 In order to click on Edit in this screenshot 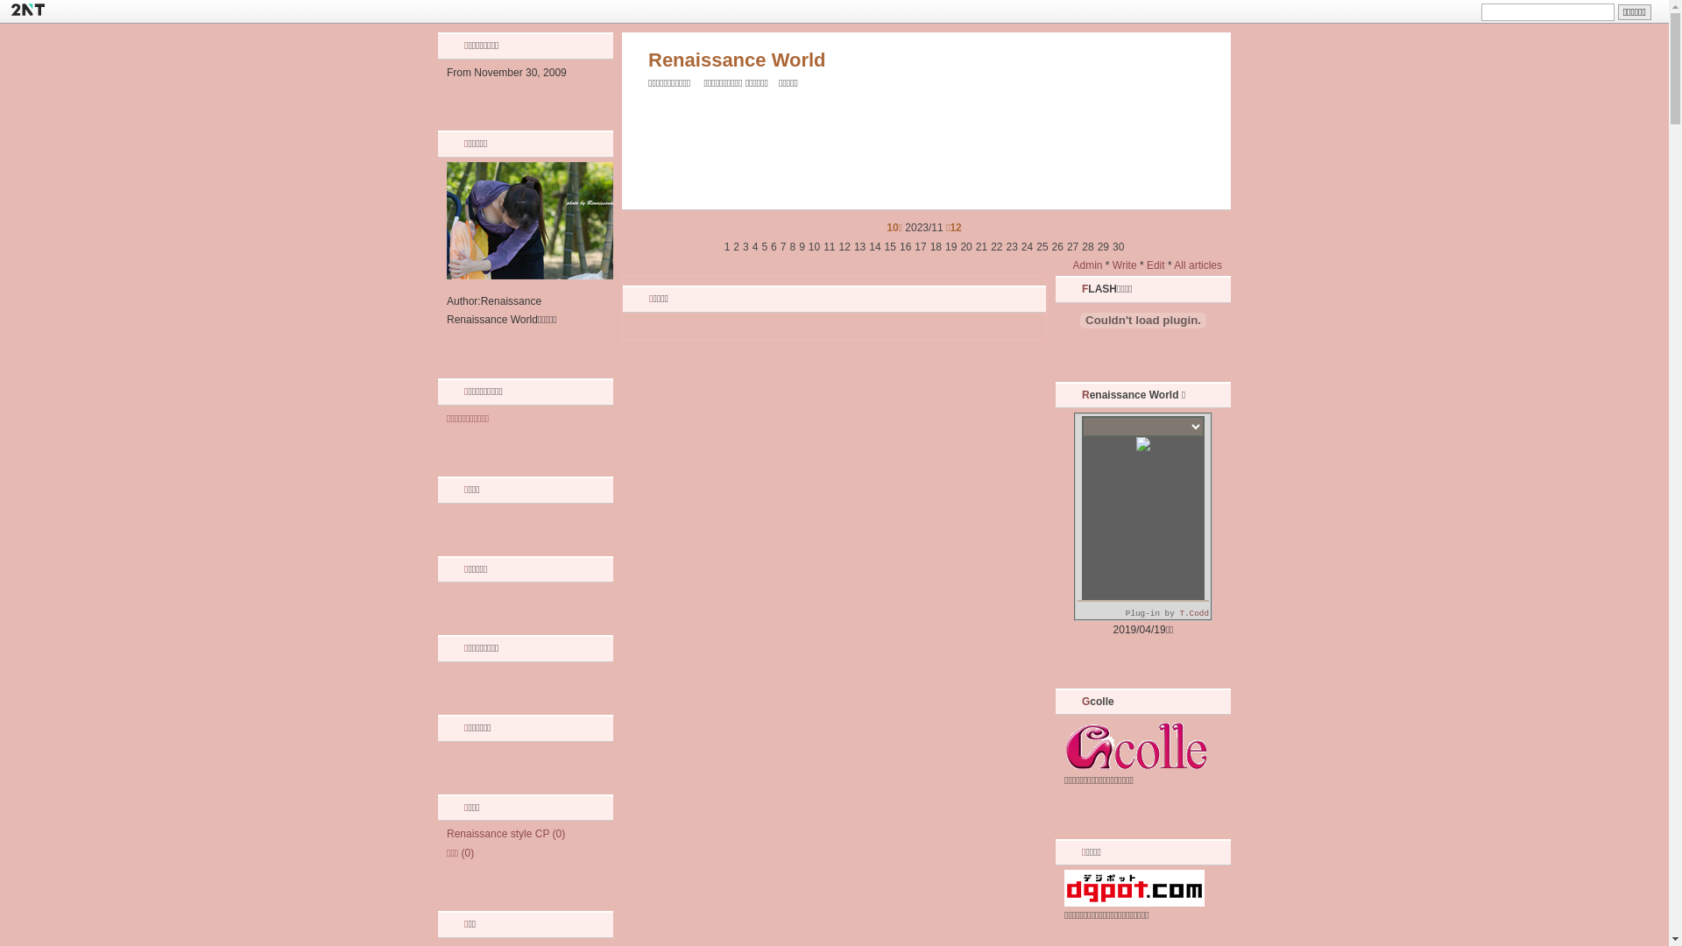, I will do `click(1156, 265)`.